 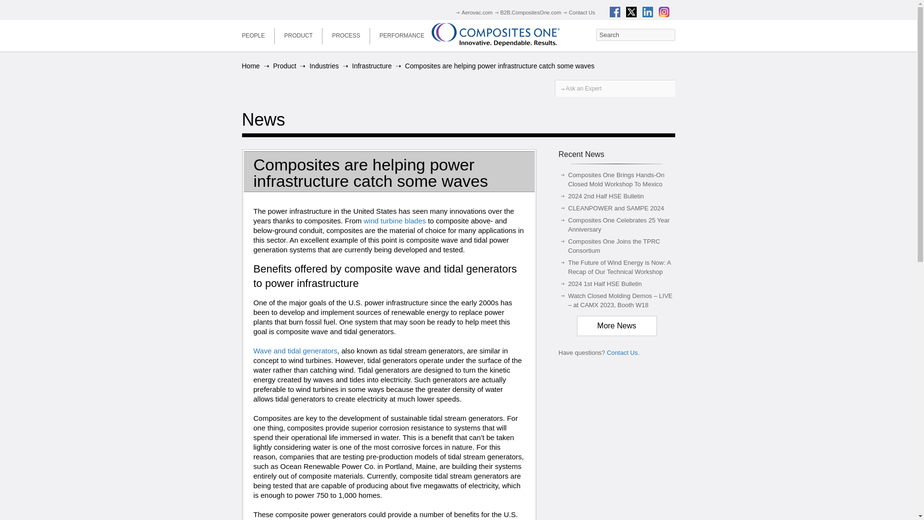 I want to click on Go to the Product Category archives., so click(x=284, y=65).